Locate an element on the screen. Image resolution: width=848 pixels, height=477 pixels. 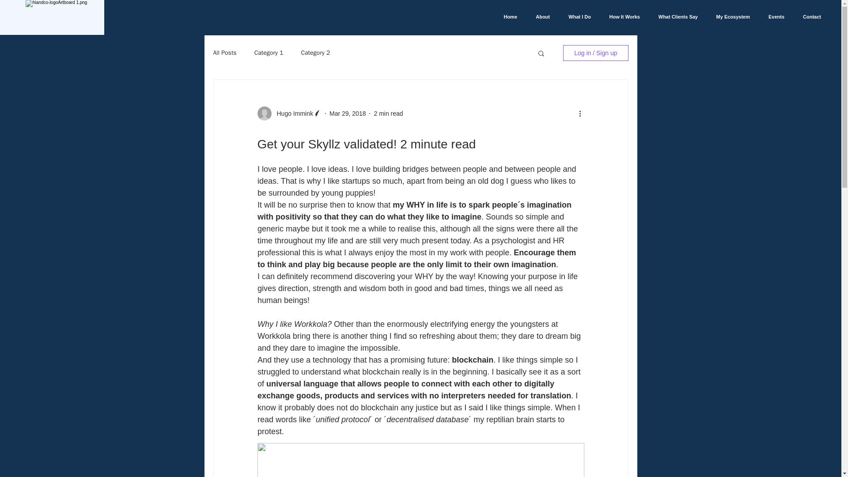
Mar 29, 2018 is located at coordinates (348, 113).